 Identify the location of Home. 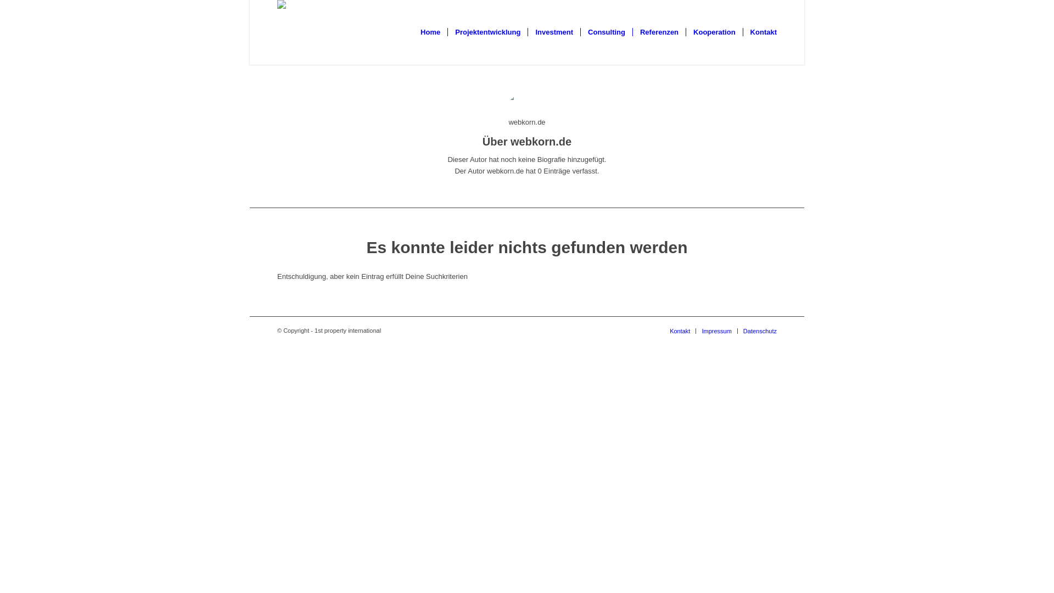
(430, 32).